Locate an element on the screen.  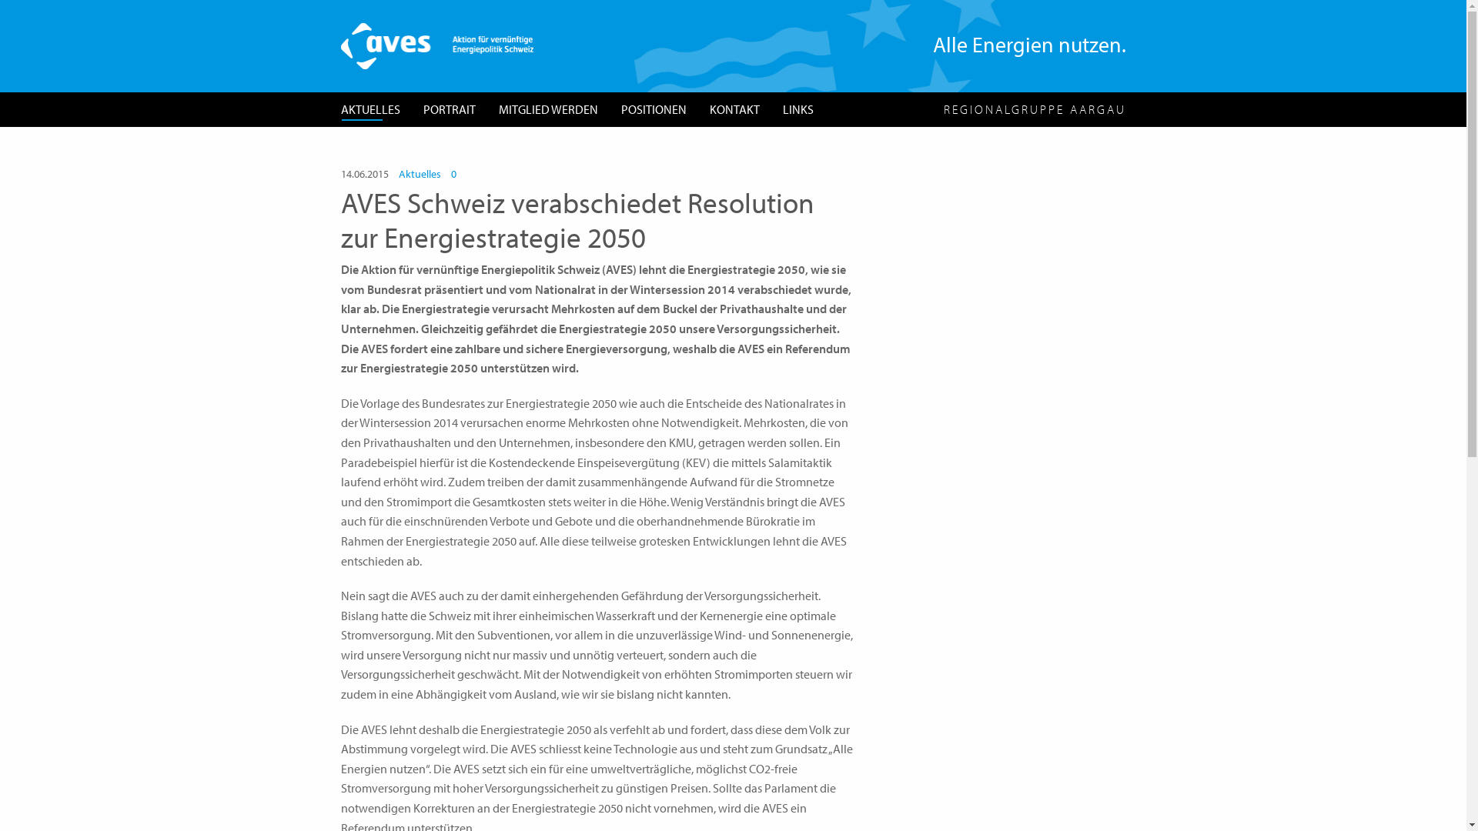
AKTUELLES is located at coordinates (371, 109).